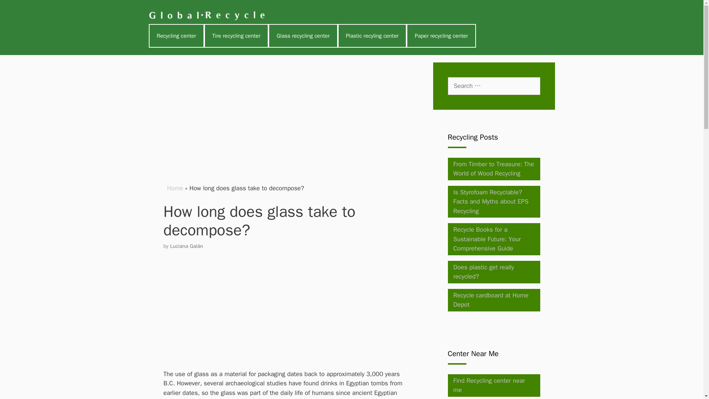 The width and height of the screenshot is (709, 399). I want to click on Recycling center, so click(176, 35).